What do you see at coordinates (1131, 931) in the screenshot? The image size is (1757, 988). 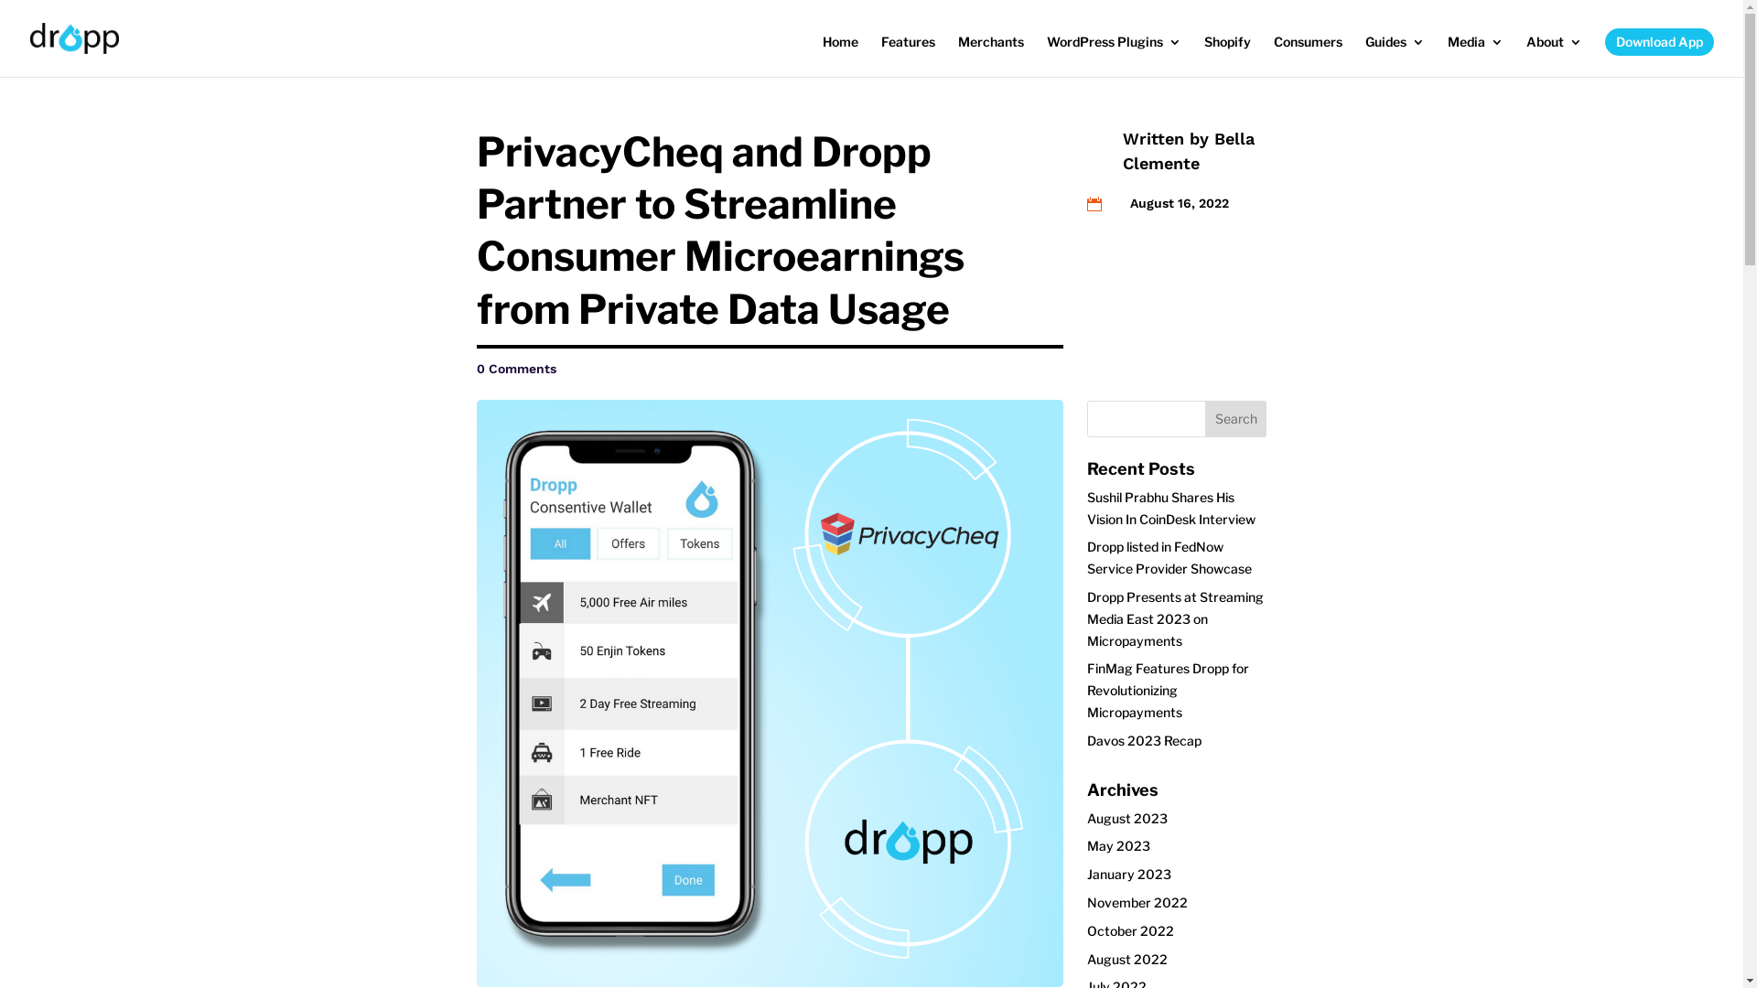 I see `October 2022` at bounding box center [1131, 931].